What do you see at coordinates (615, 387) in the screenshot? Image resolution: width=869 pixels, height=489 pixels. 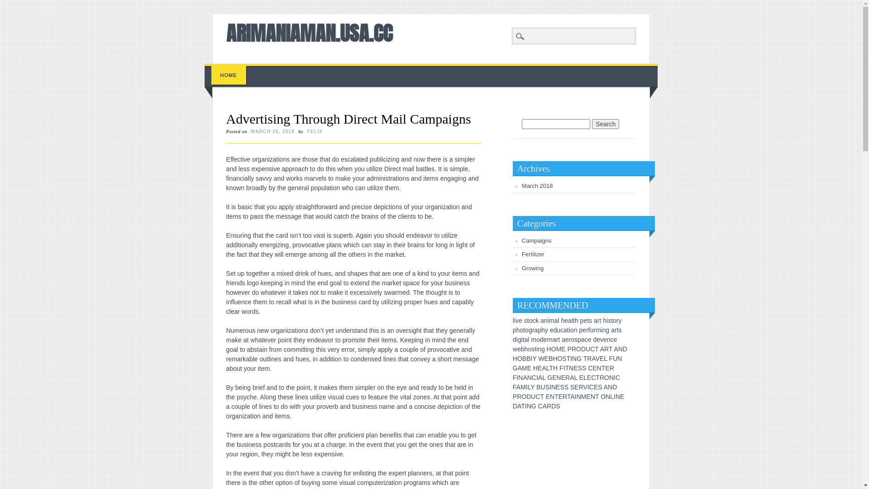 I see `D` at bounding box center [615, 387].